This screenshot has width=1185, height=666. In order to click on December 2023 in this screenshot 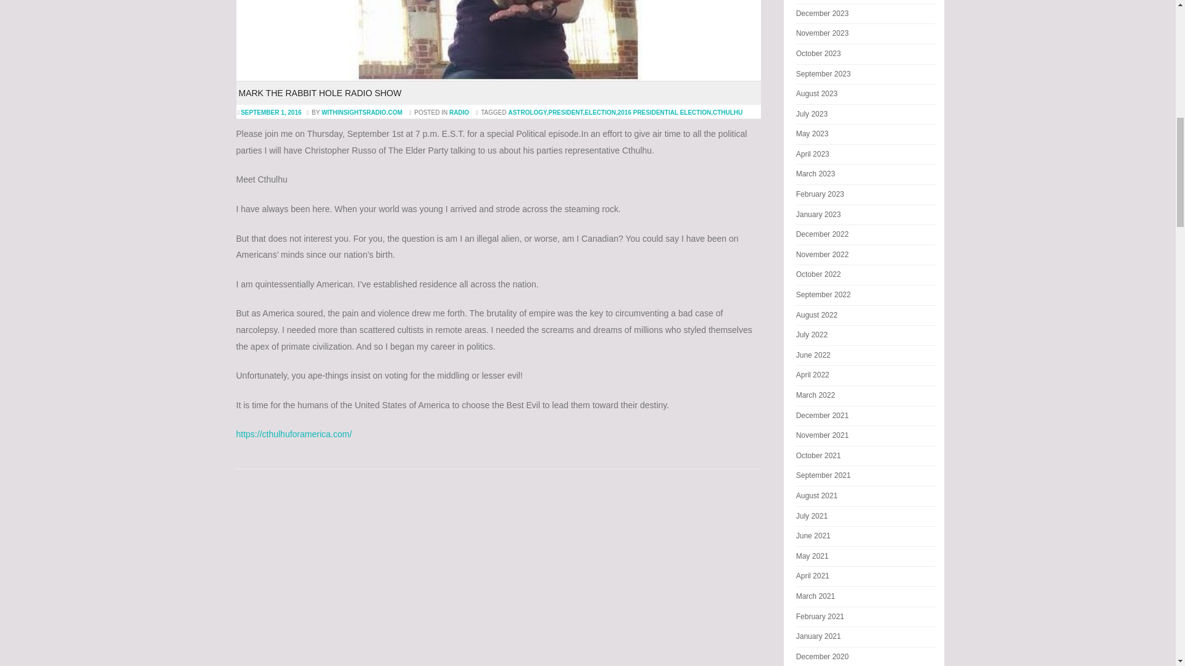, I will do `click(822, 14)`.